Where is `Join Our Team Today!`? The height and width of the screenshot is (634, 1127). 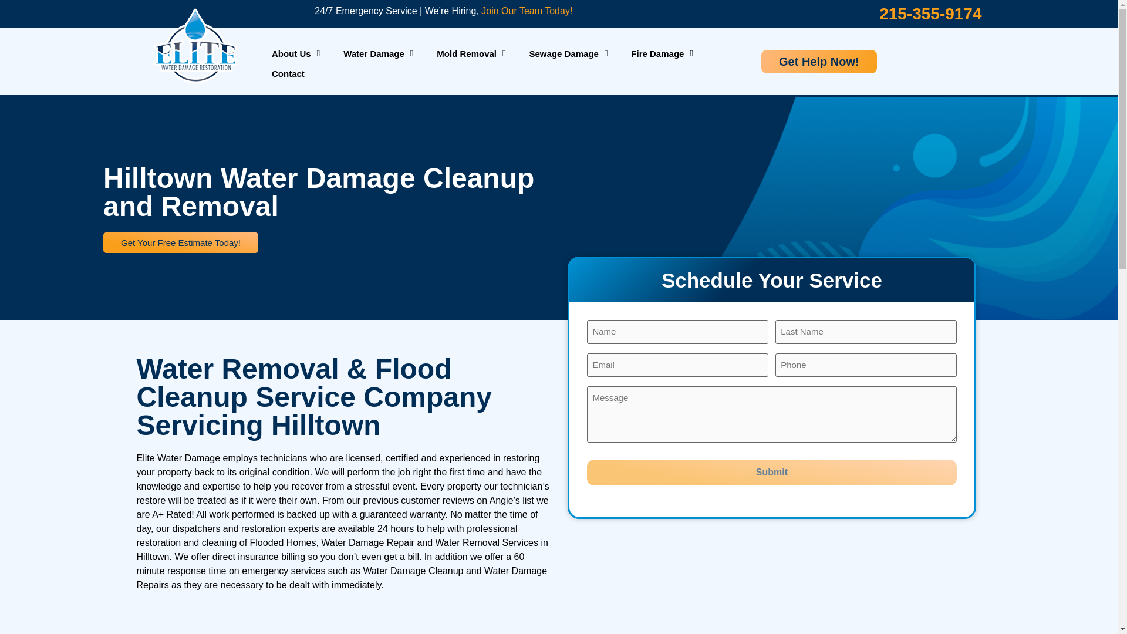 Join Our Team Today! is located at coordinates (527, 11).